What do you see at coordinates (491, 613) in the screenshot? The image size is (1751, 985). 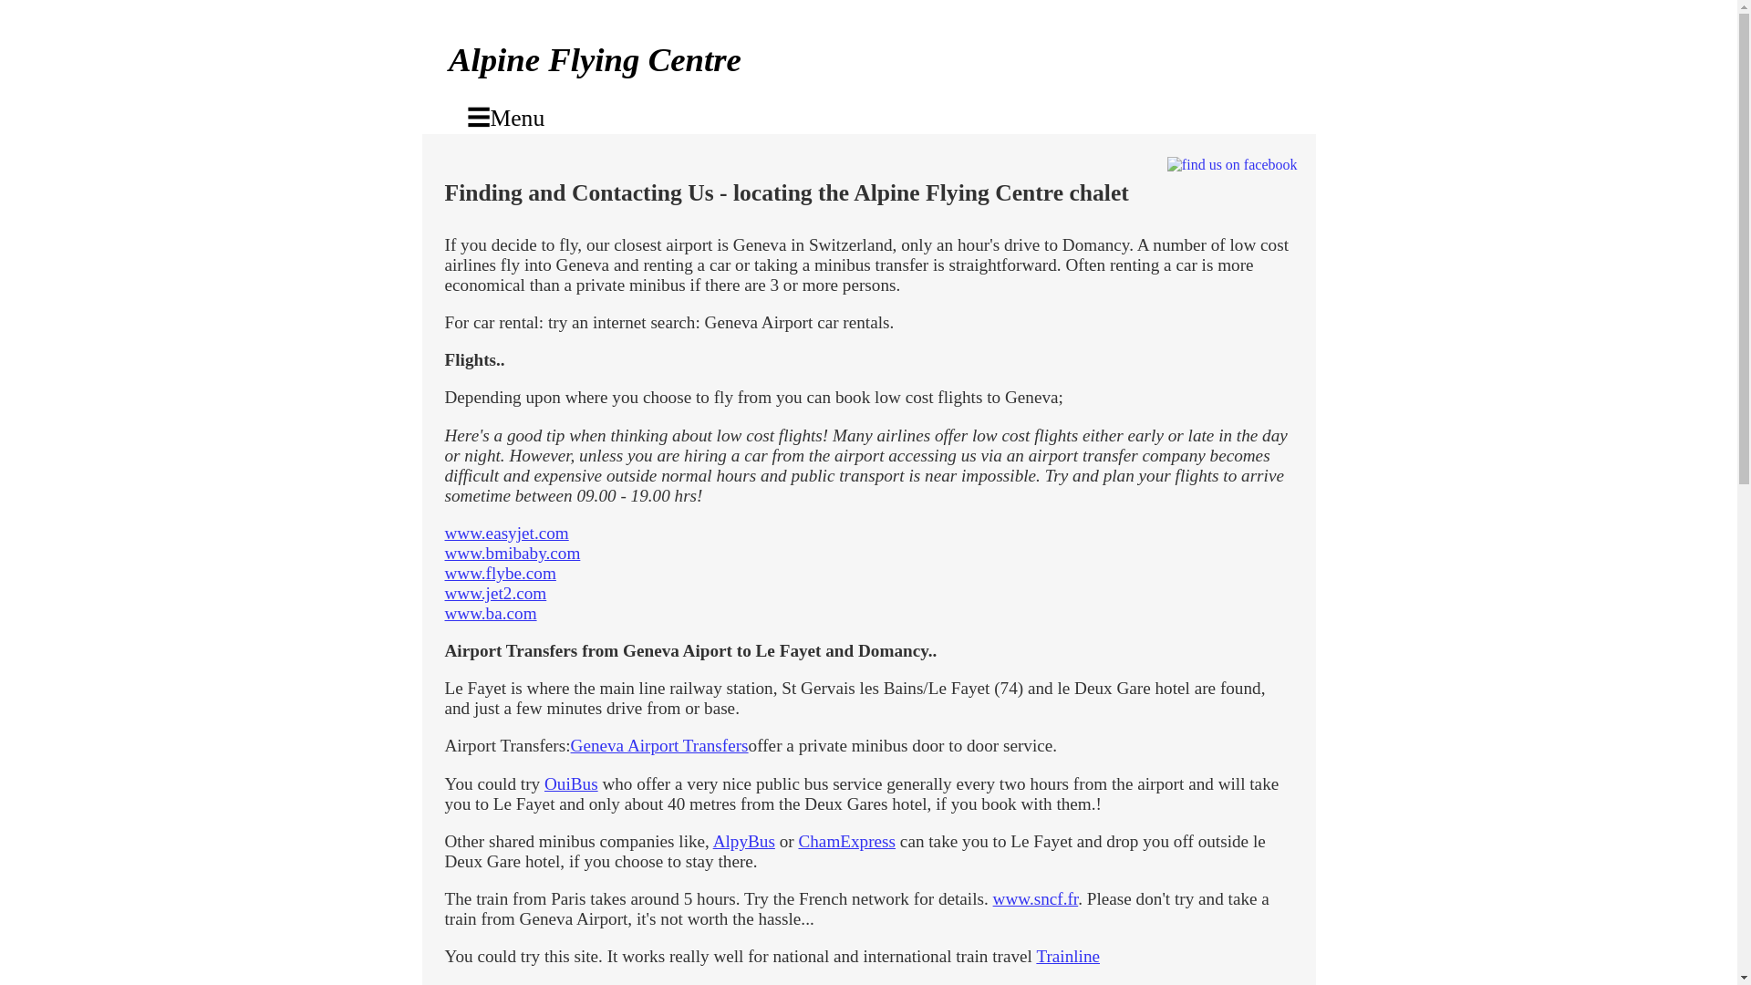 I see `www.ba.com` at bounding box center [491, 613].